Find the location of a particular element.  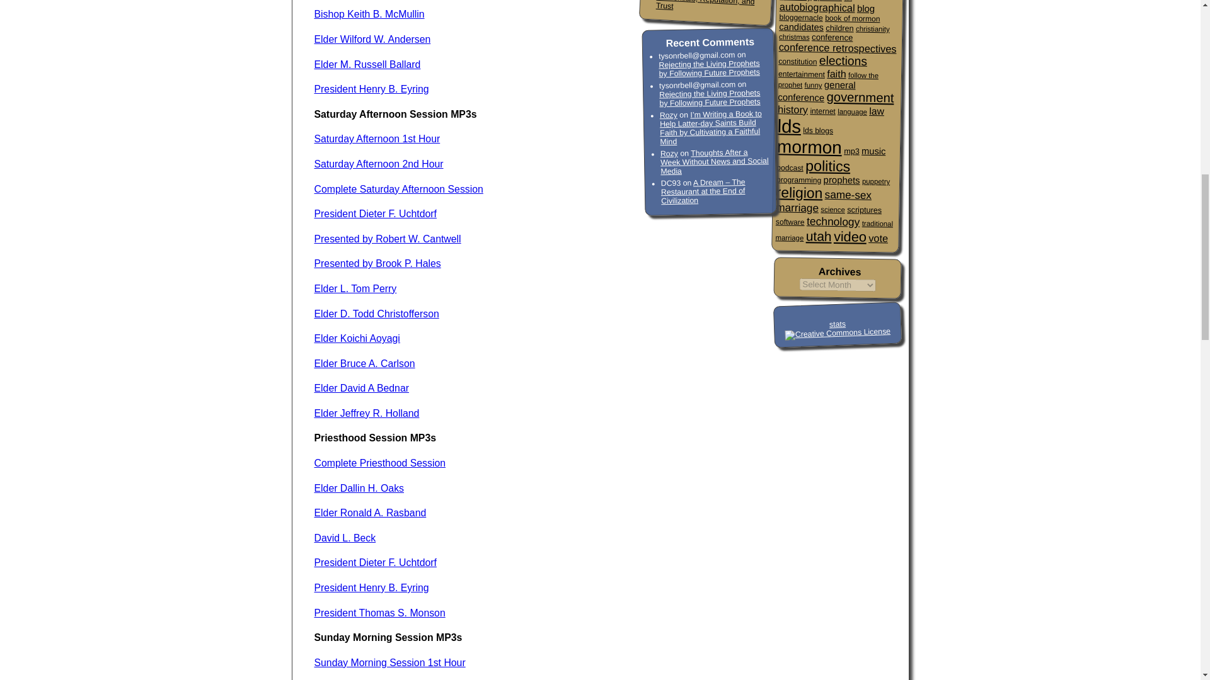

Elder D. Todd Christofferson is located at coordinates (376, 314).